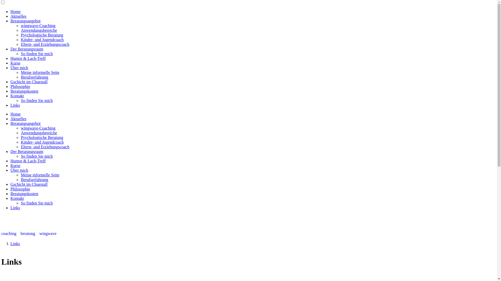  What do you see at coordinates (37, 156) in the screenshot?
I see `So finden Sie mich` at bounding box center [37, 156].